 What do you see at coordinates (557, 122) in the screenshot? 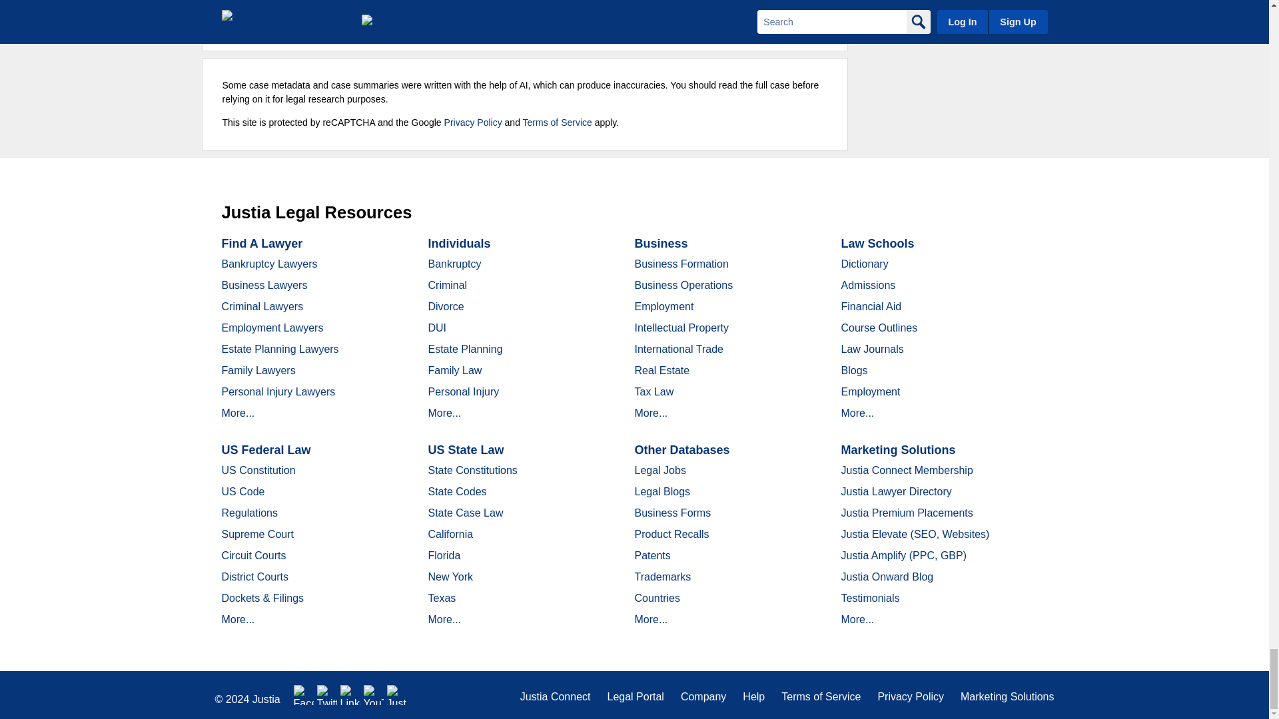
I see `Terms of Service` at bounding box center [557, 122].